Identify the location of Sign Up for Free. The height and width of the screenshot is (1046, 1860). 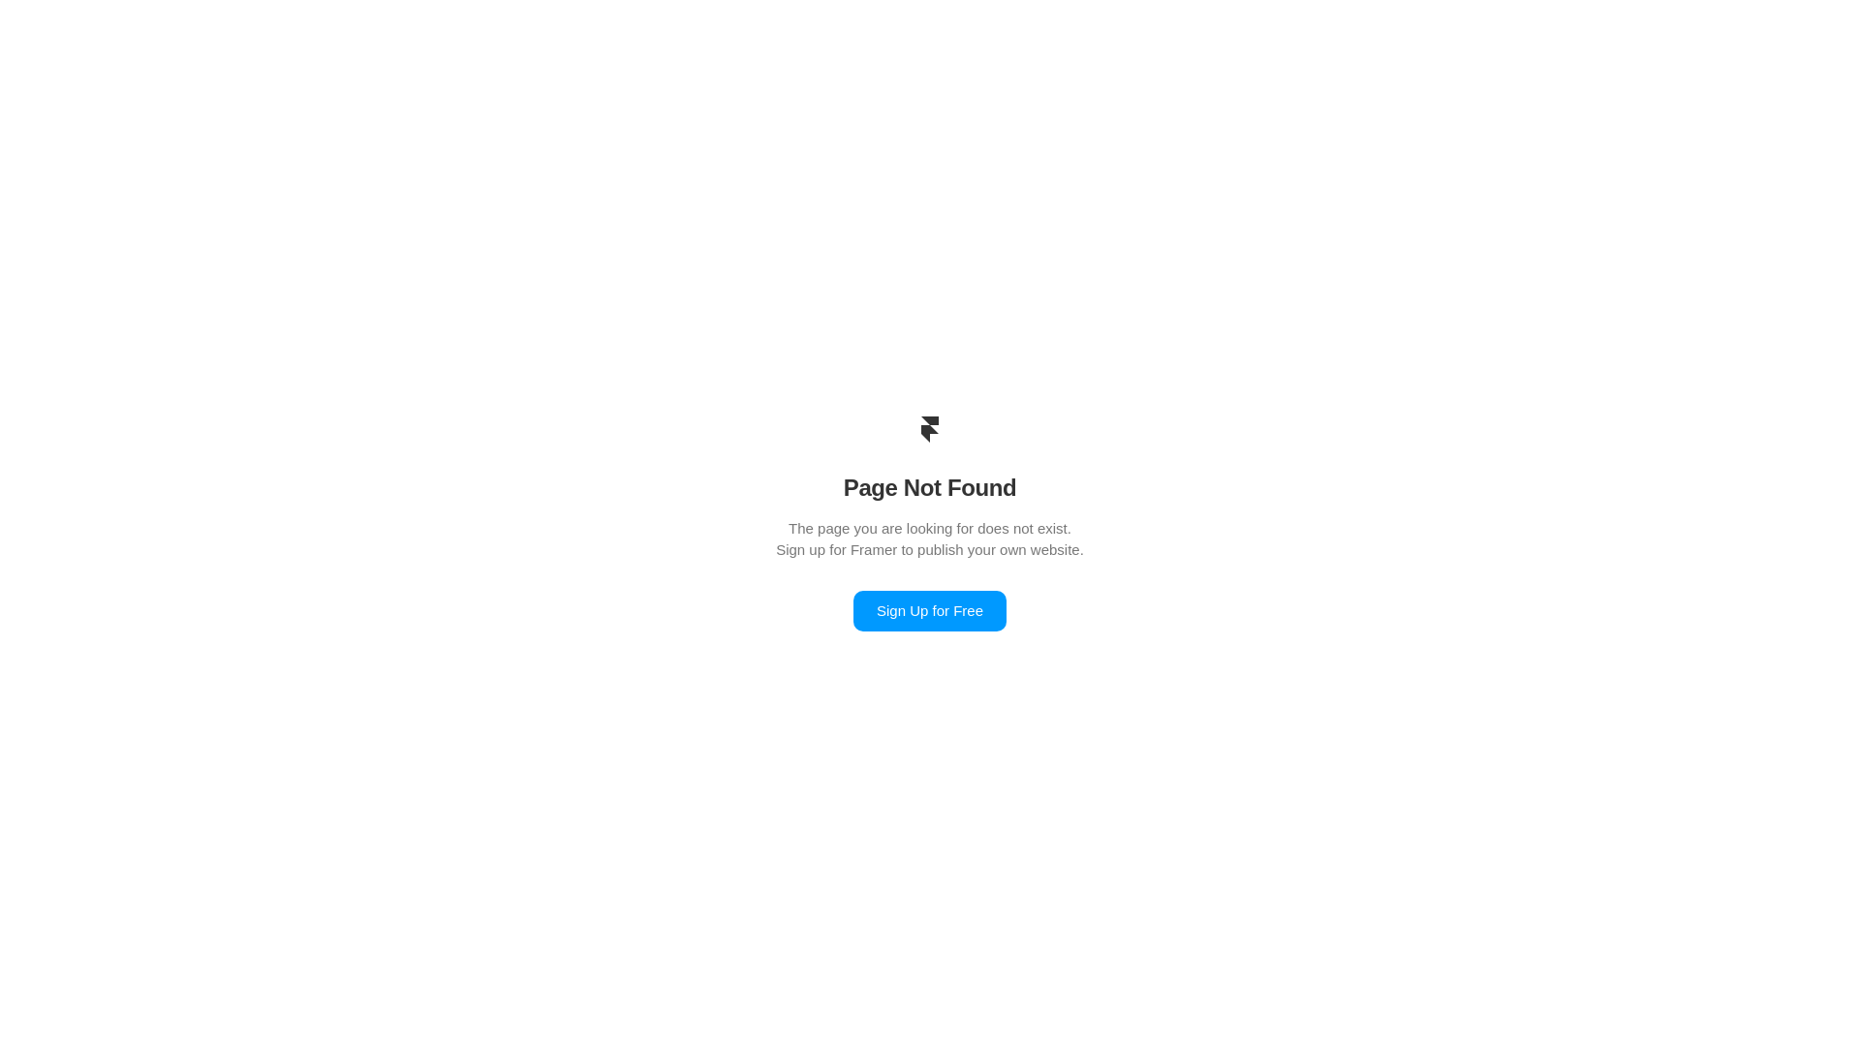
(930, 611).